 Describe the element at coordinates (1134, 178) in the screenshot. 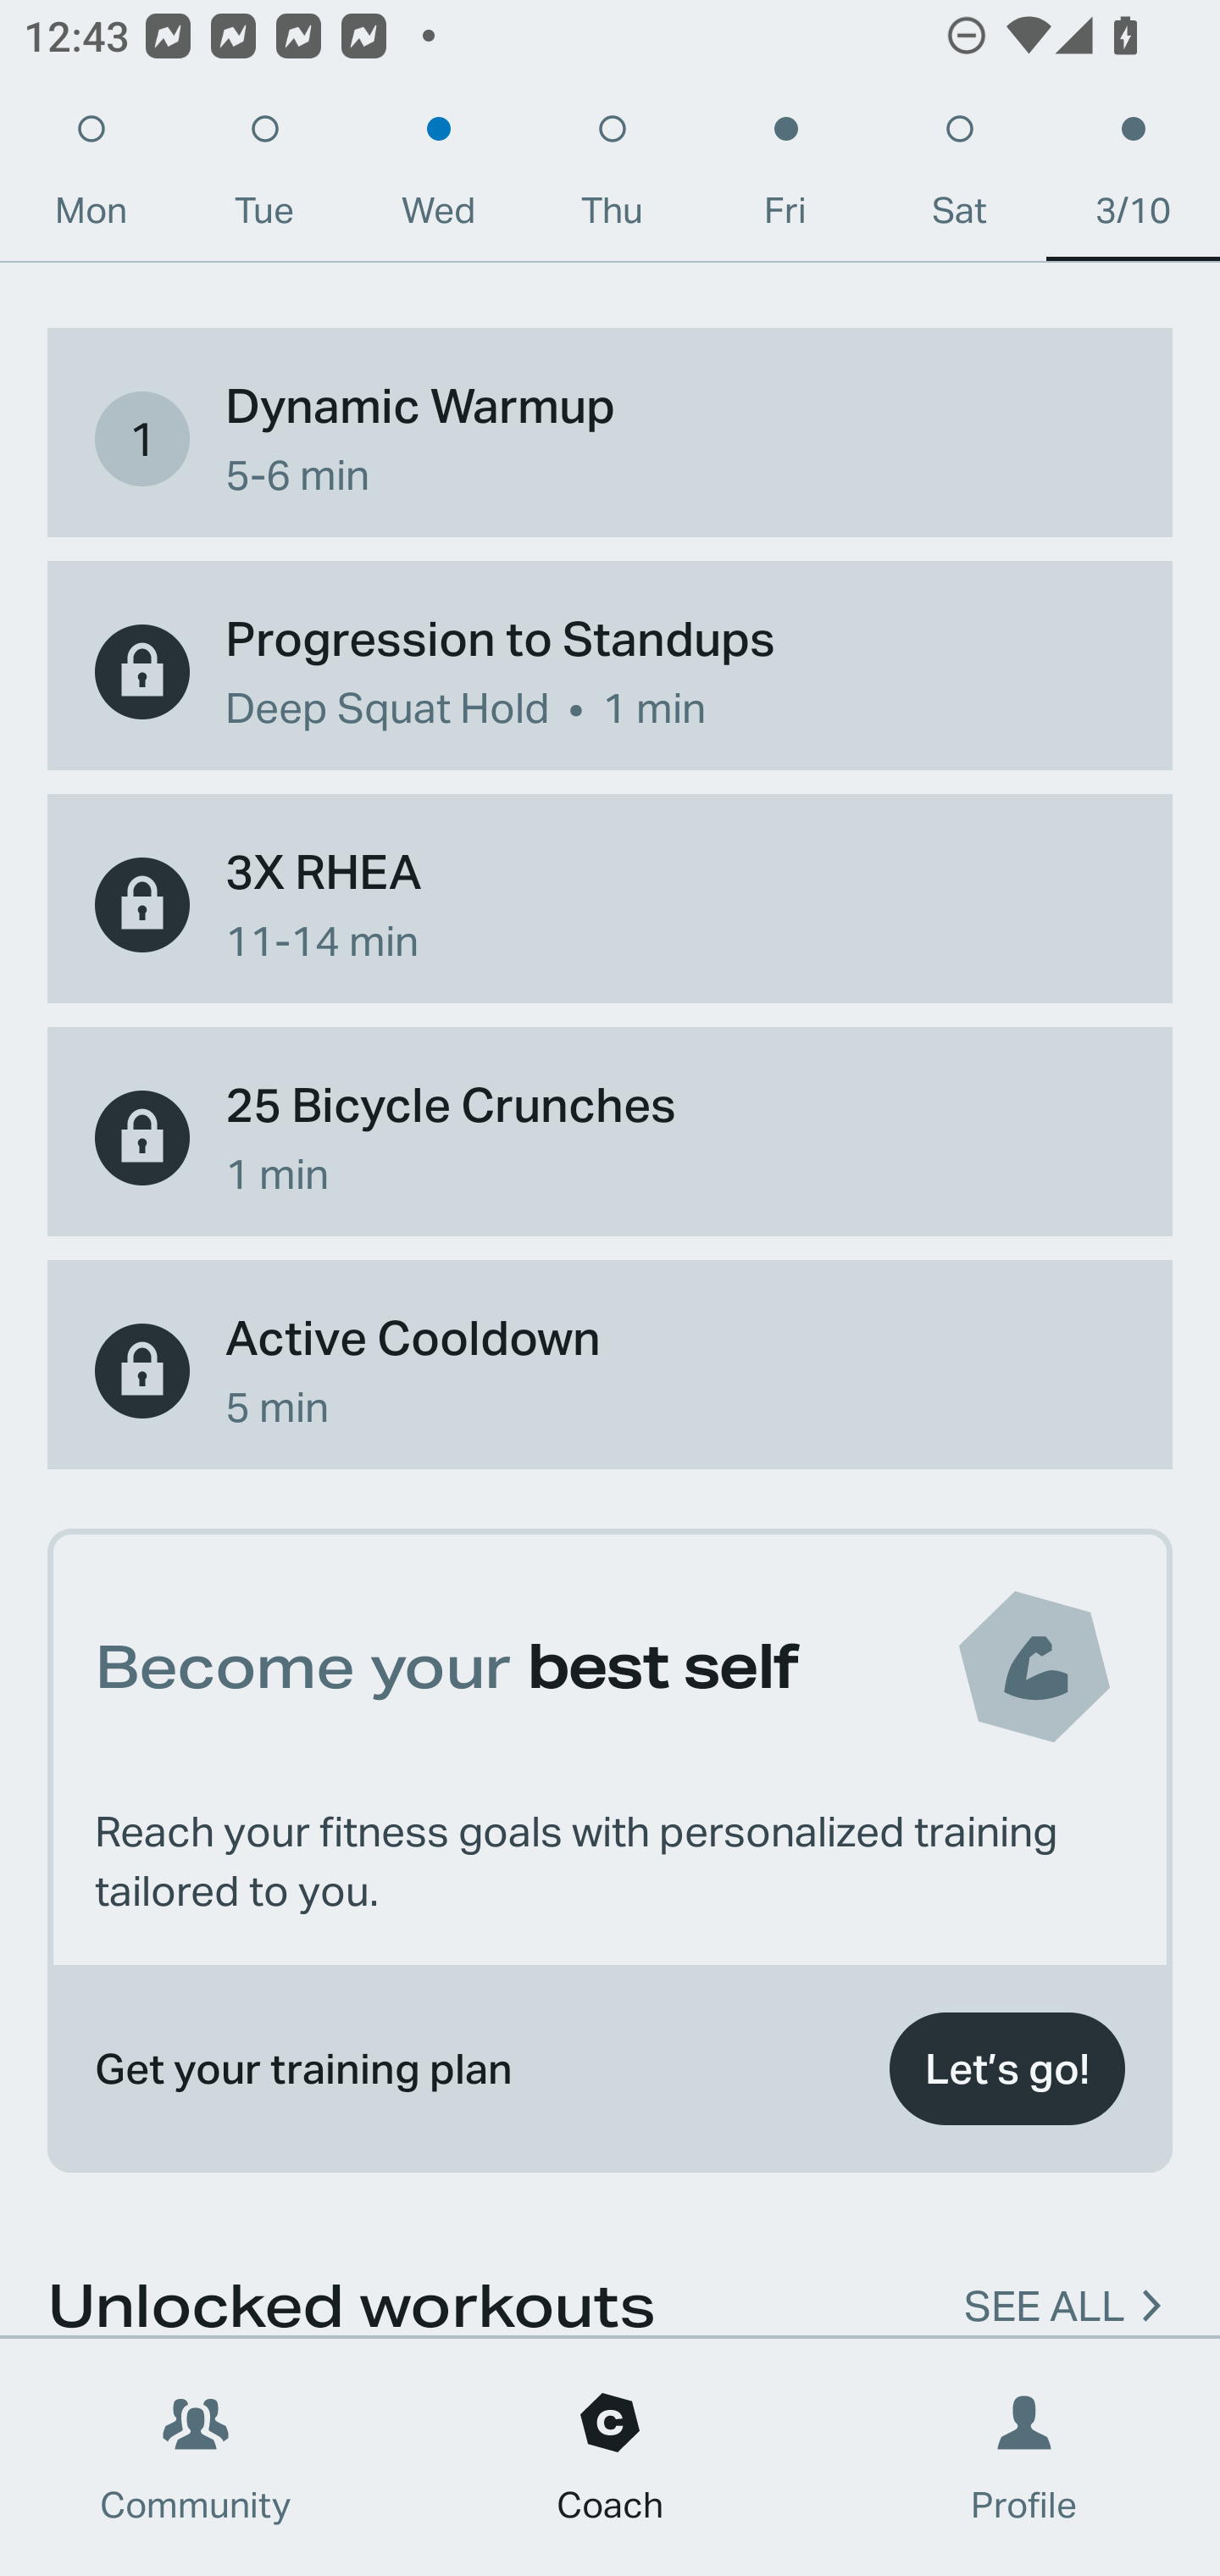

I see `3/10` at that location.